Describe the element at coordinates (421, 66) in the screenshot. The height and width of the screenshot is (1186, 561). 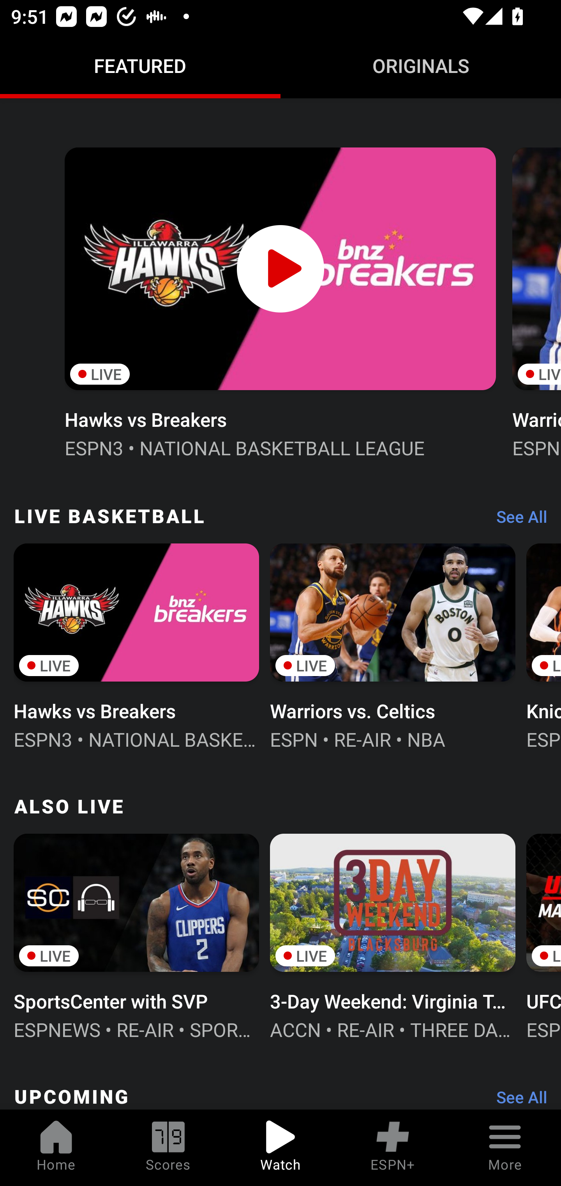
I see `Originals ORIGINALS` at that location.